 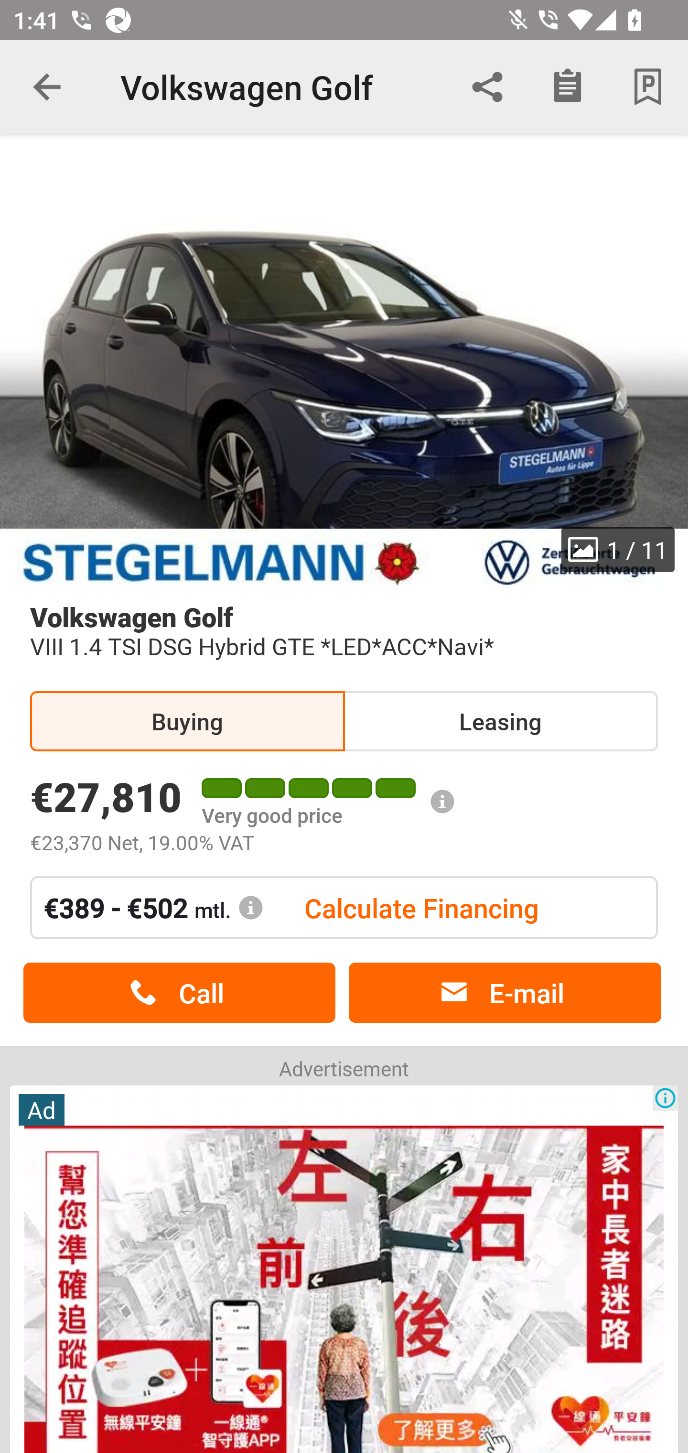 What do you see at coordinates (187, 721) in the screenshot?
I see `Buying` at bounding box center [187, 721].